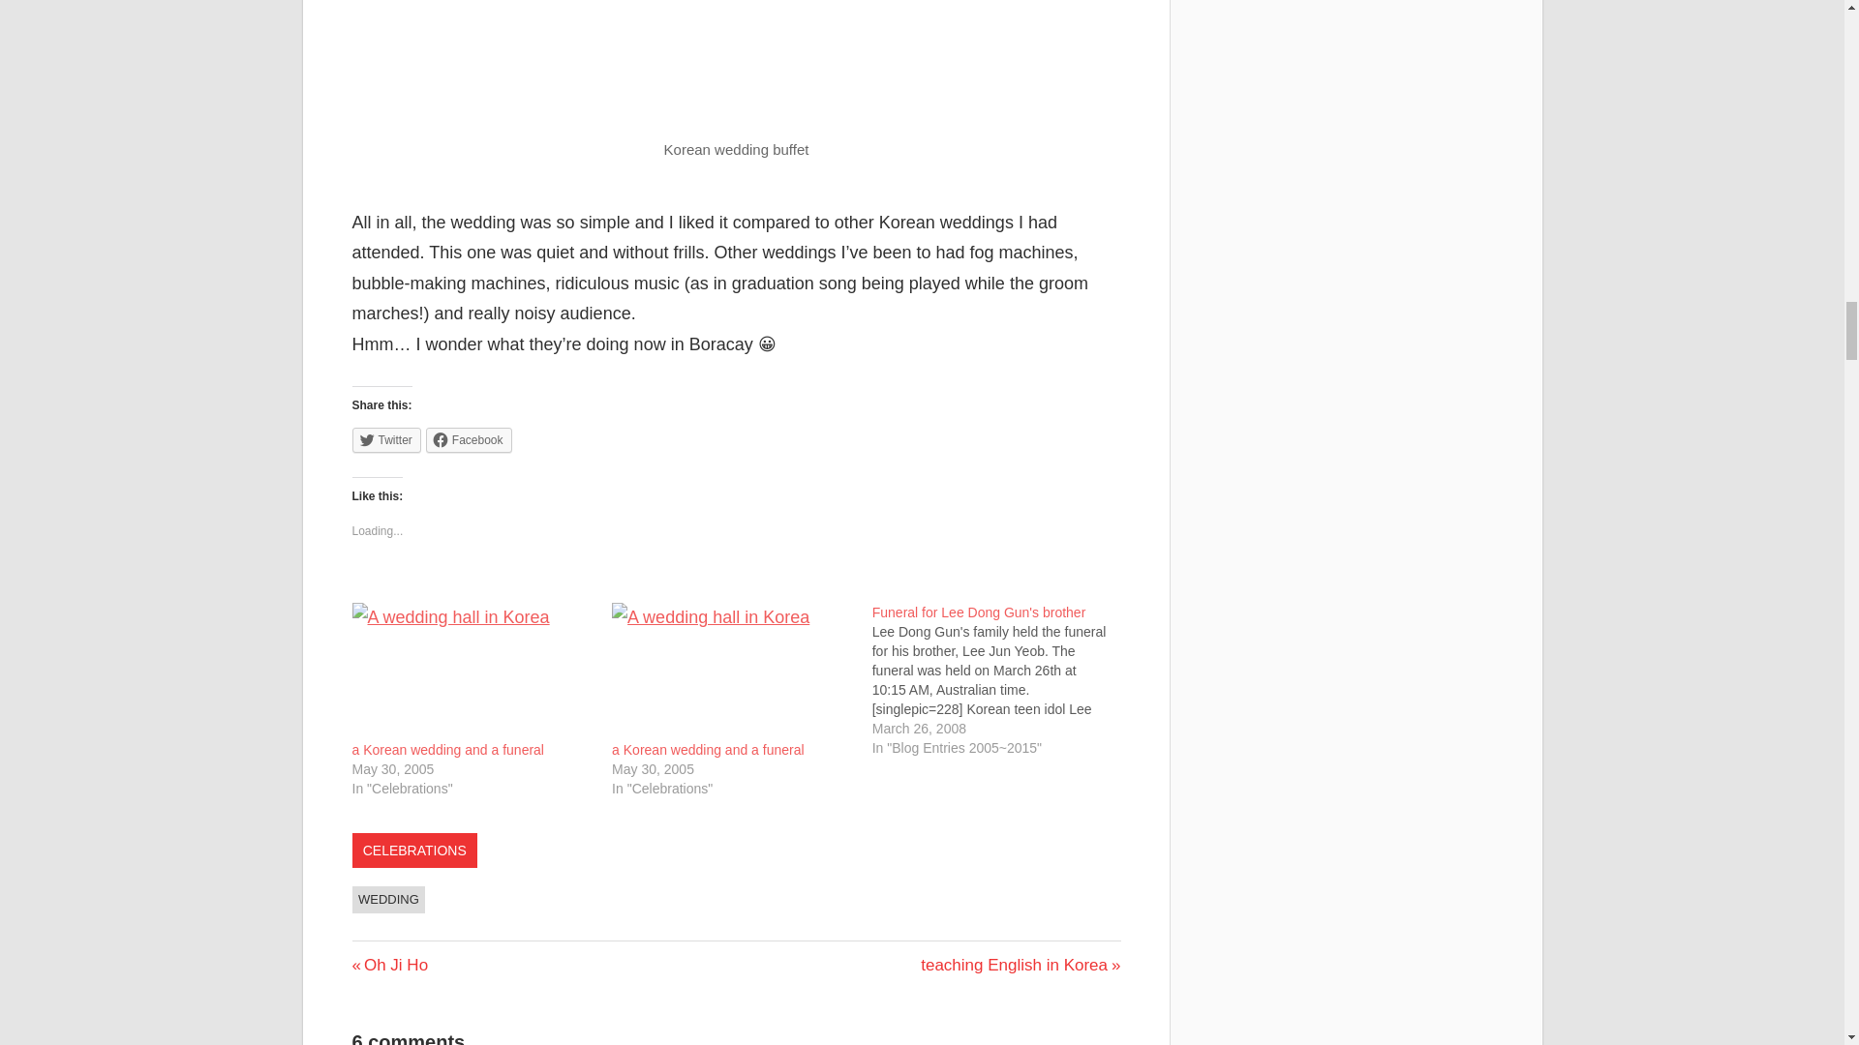 This screenshot has height=1045, width=1859. Describe the element at coordinates (414, 850) in the screenshot. I see `Click to share on Facebook` at that location.